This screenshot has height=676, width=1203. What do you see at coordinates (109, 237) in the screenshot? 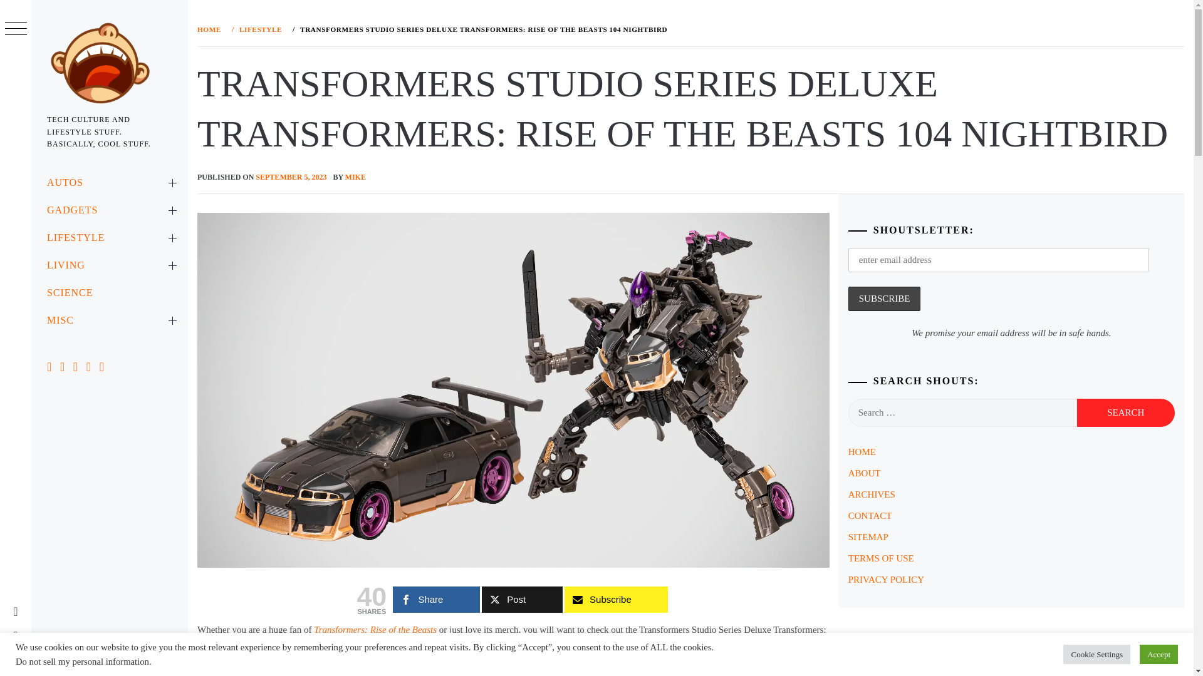
I see `LIFESTYLE` at bounding box center [109, 237].